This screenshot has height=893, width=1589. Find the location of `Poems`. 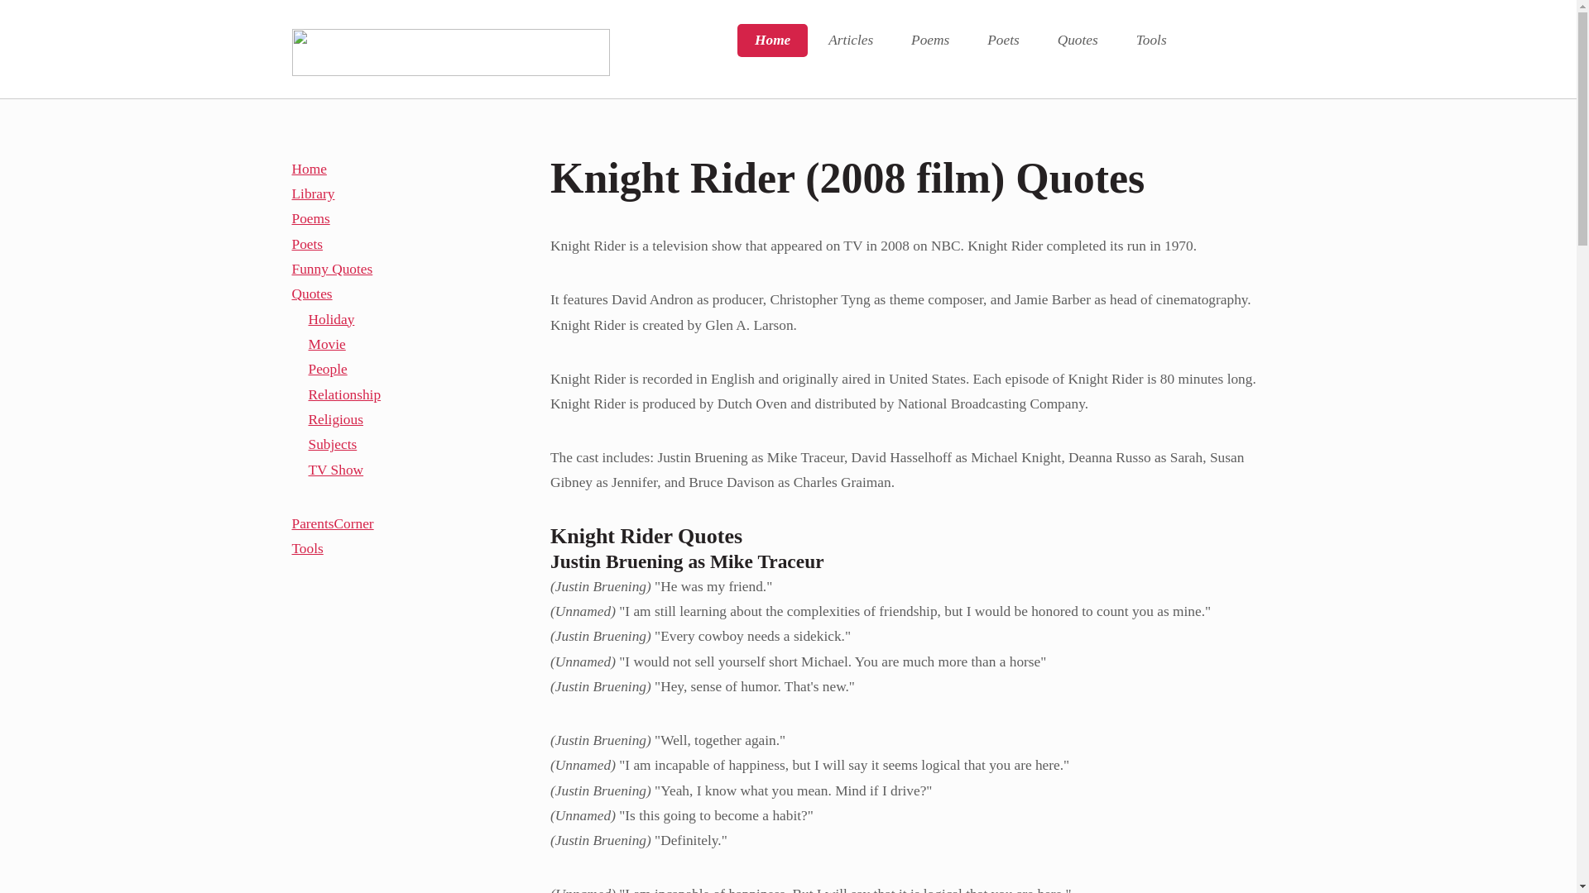

Poems is located at coordinates (929, 41).